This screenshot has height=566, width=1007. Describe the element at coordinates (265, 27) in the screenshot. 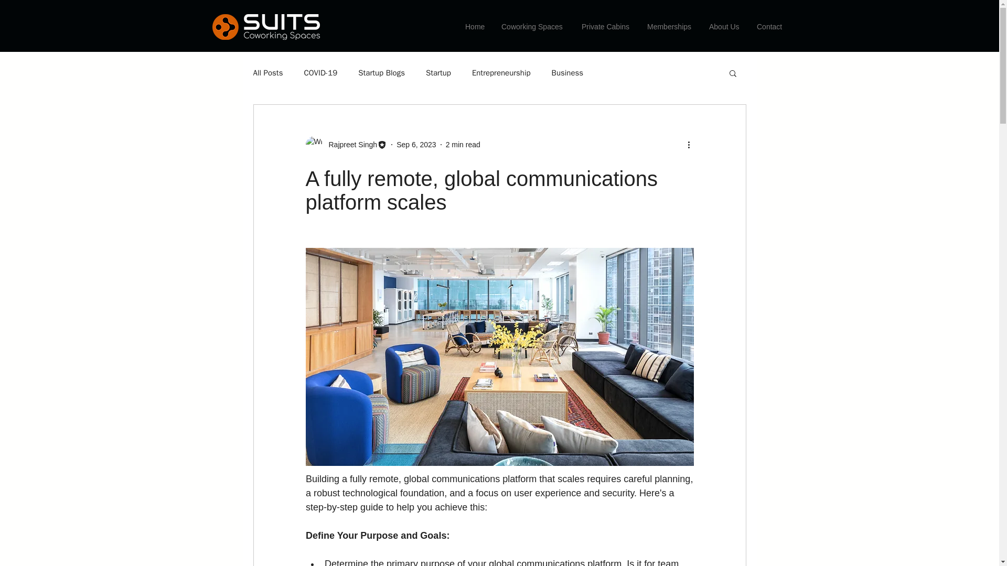

I see `Suits Cafe Logo` at that location.